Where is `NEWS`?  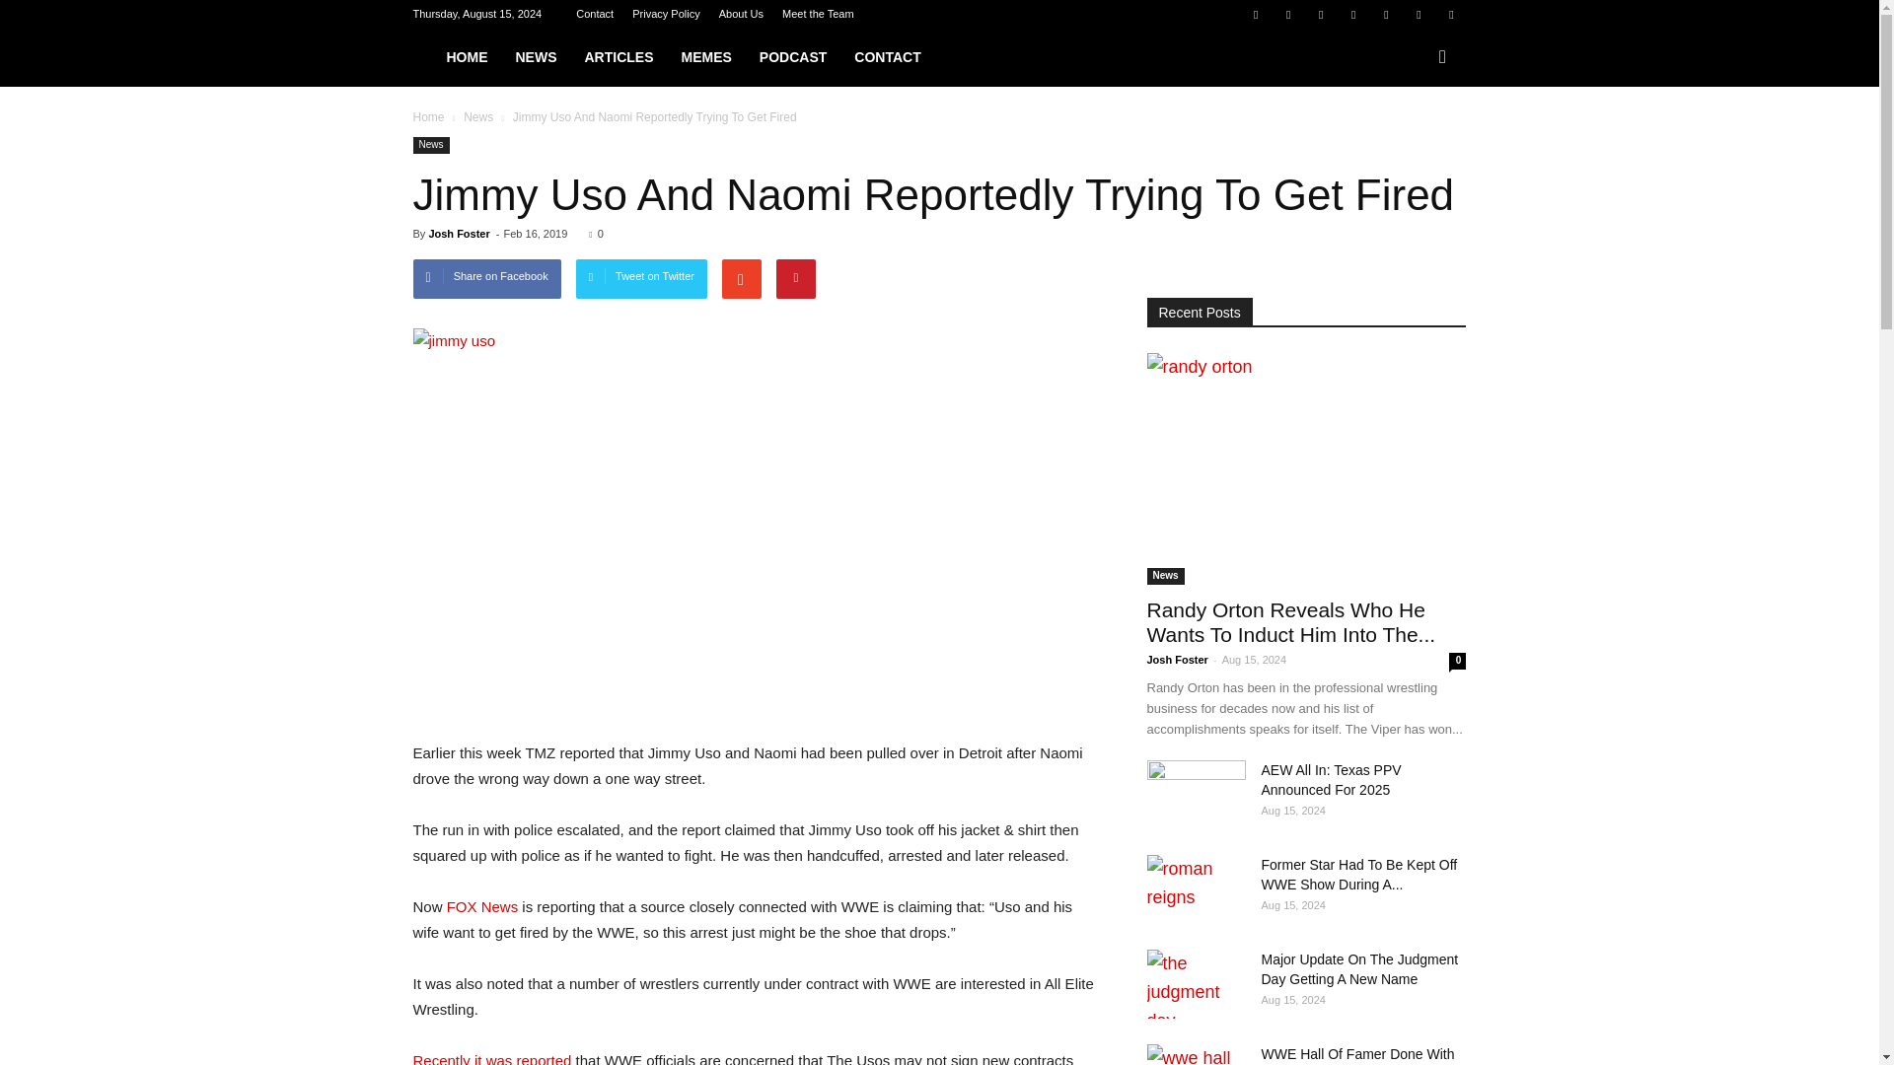 NEWS is located at coordinates (535, 57).